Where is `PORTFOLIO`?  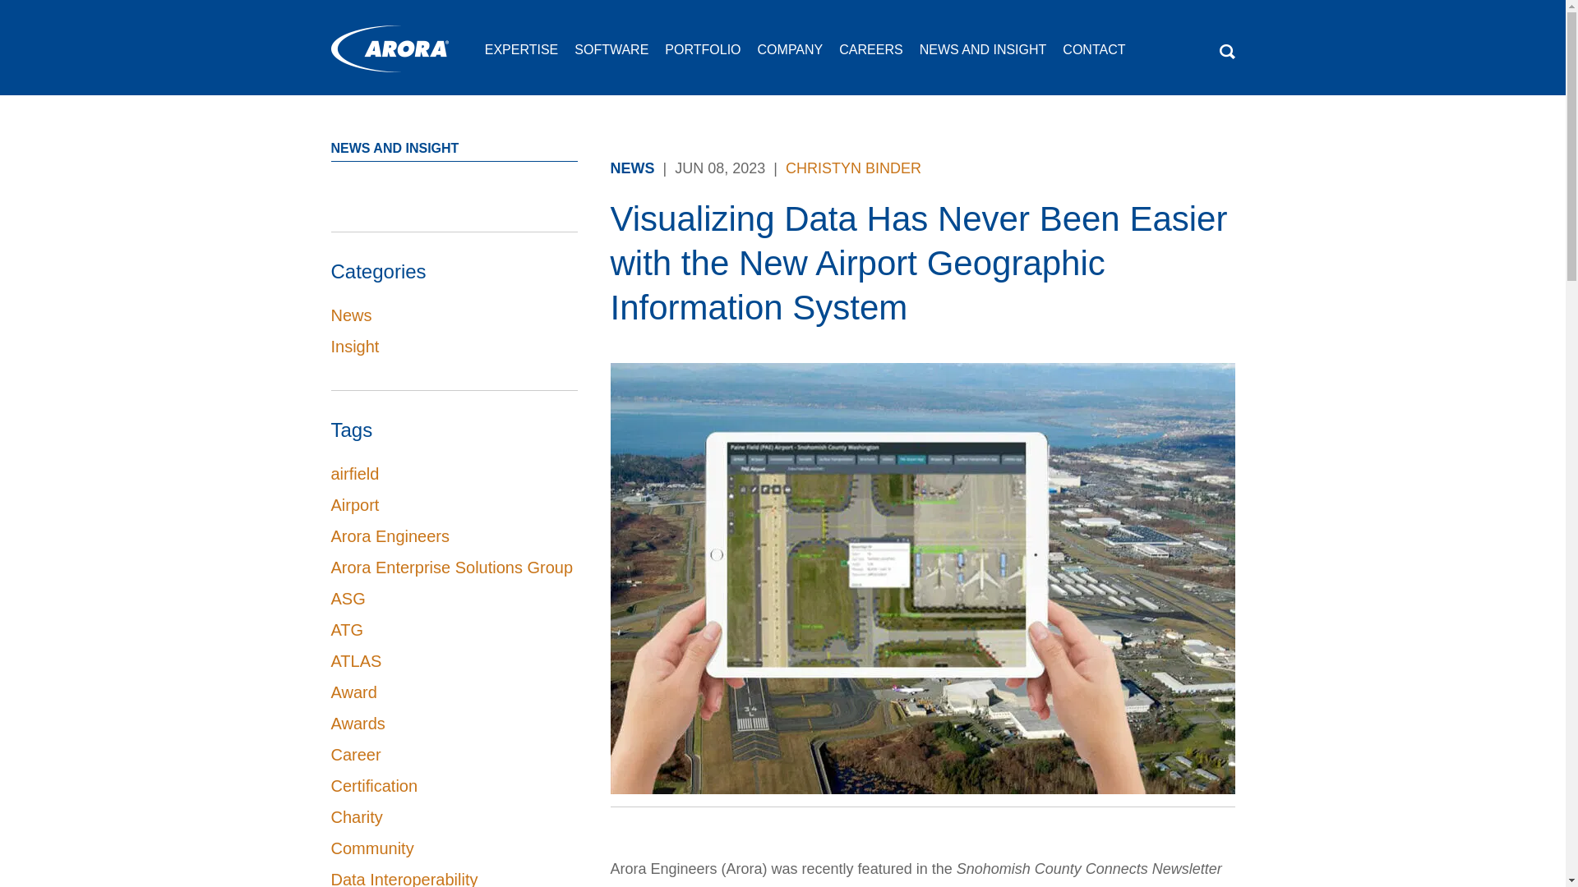
PORTFOLIO is located at coordinates (702, 57).